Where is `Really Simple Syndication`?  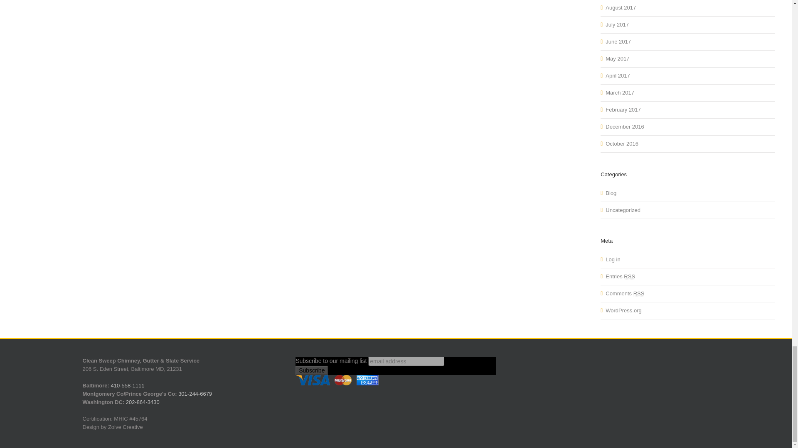
Really Simple Syndication is located at coordinates (639, 293).